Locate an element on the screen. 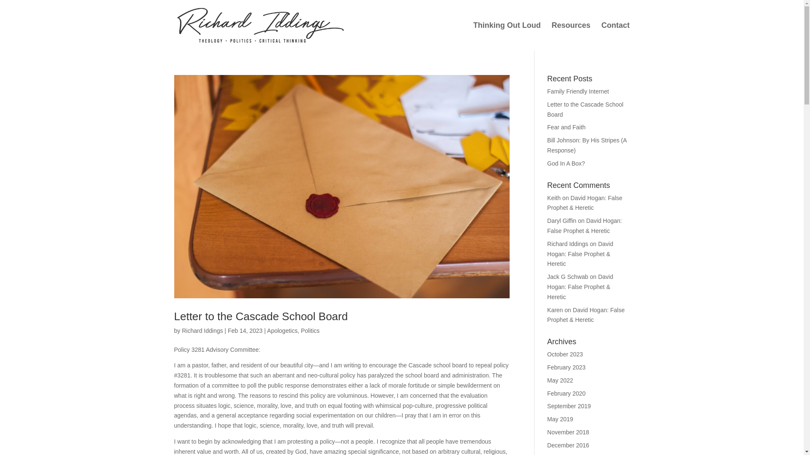 The image size is (810, 455). God In A Box? is located at coordinates (566, 163).